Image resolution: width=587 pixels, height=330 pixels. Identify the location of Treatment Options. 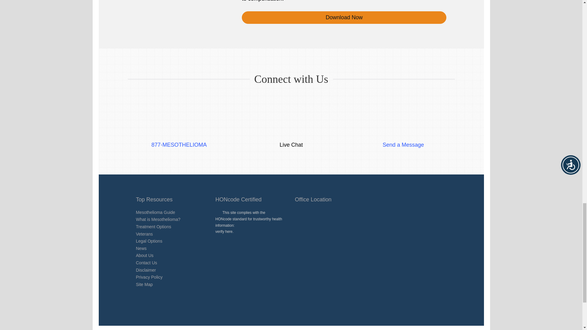
(153, 227).